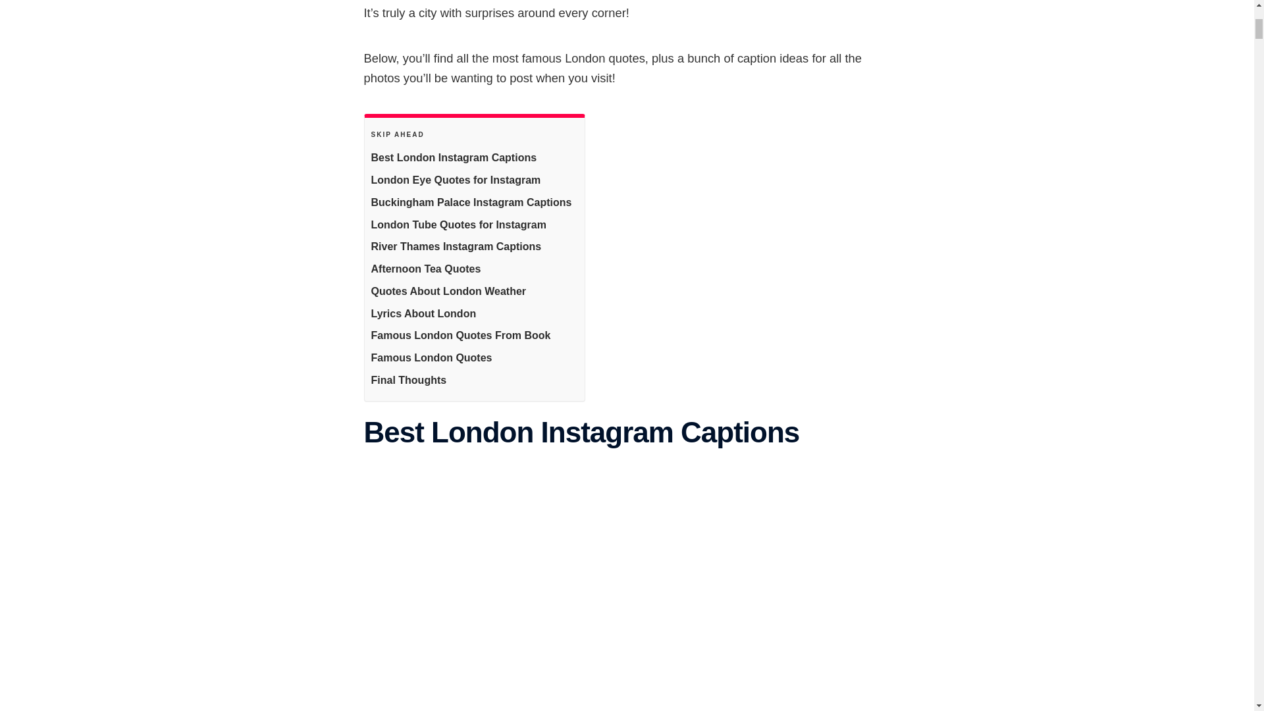  What do you see at coordinates (432, 358) in the screenshot?
I see `Famous London Quotes` at bounding box center [432, 358].